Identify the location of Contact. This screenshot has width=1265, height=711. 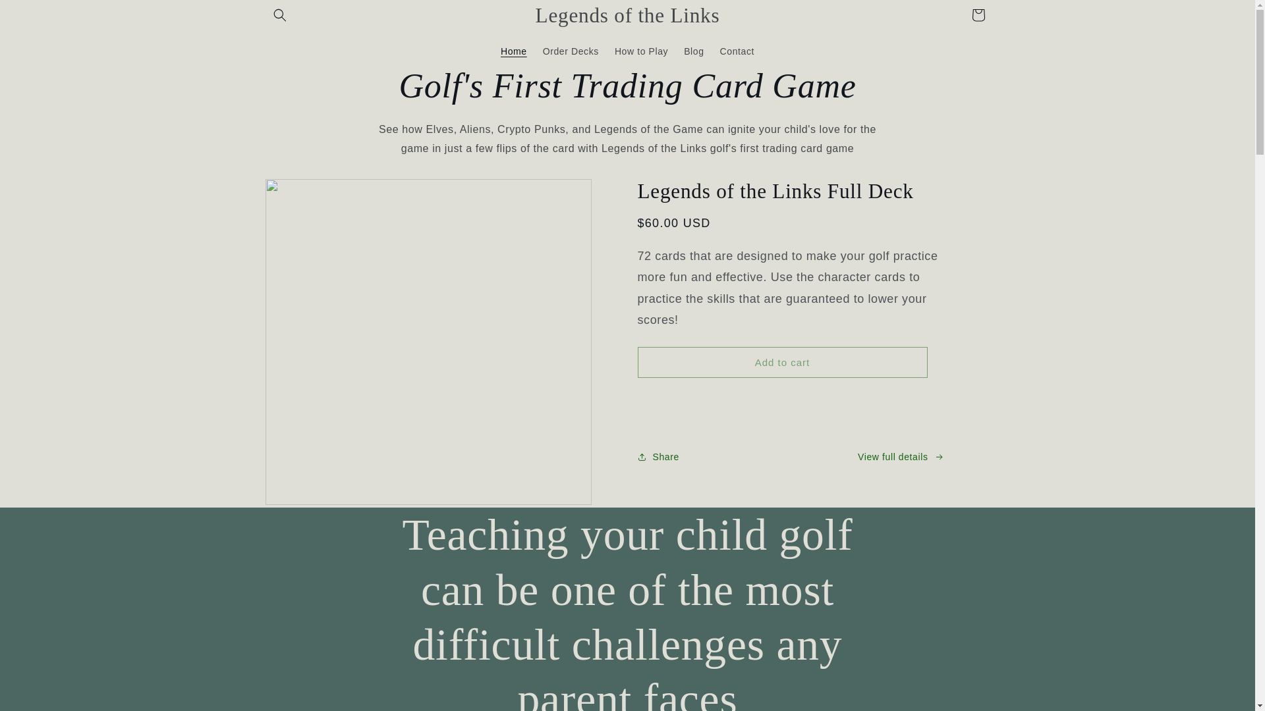
(737, 51).